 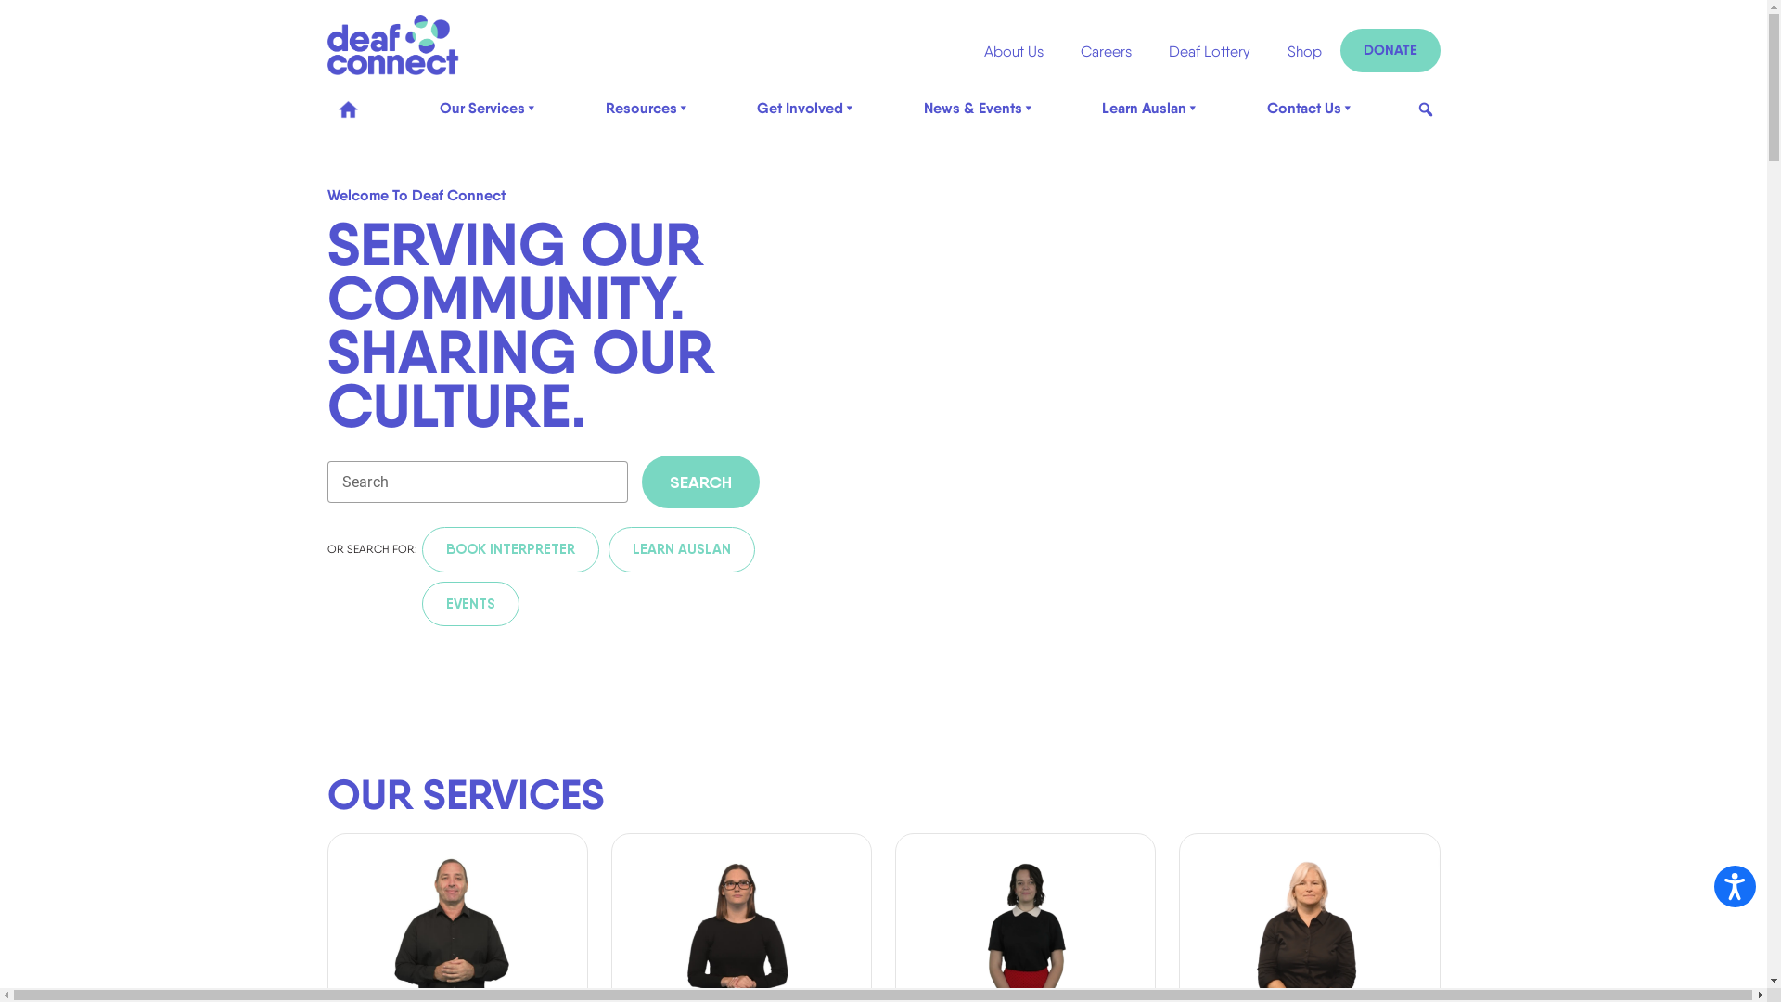 I want to click on Submit, so click(x=55, y=28).